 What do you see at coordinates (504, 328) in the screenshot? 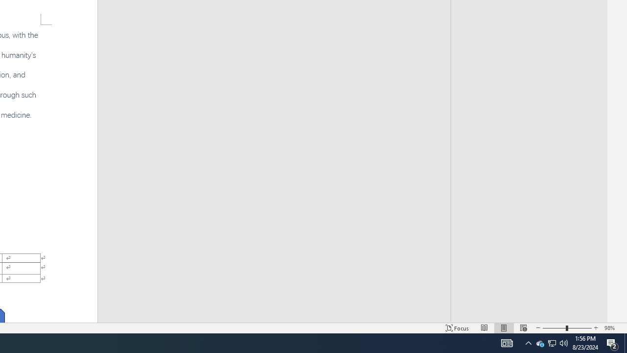
I see `Print Layout` at bounding box center [504, 328].